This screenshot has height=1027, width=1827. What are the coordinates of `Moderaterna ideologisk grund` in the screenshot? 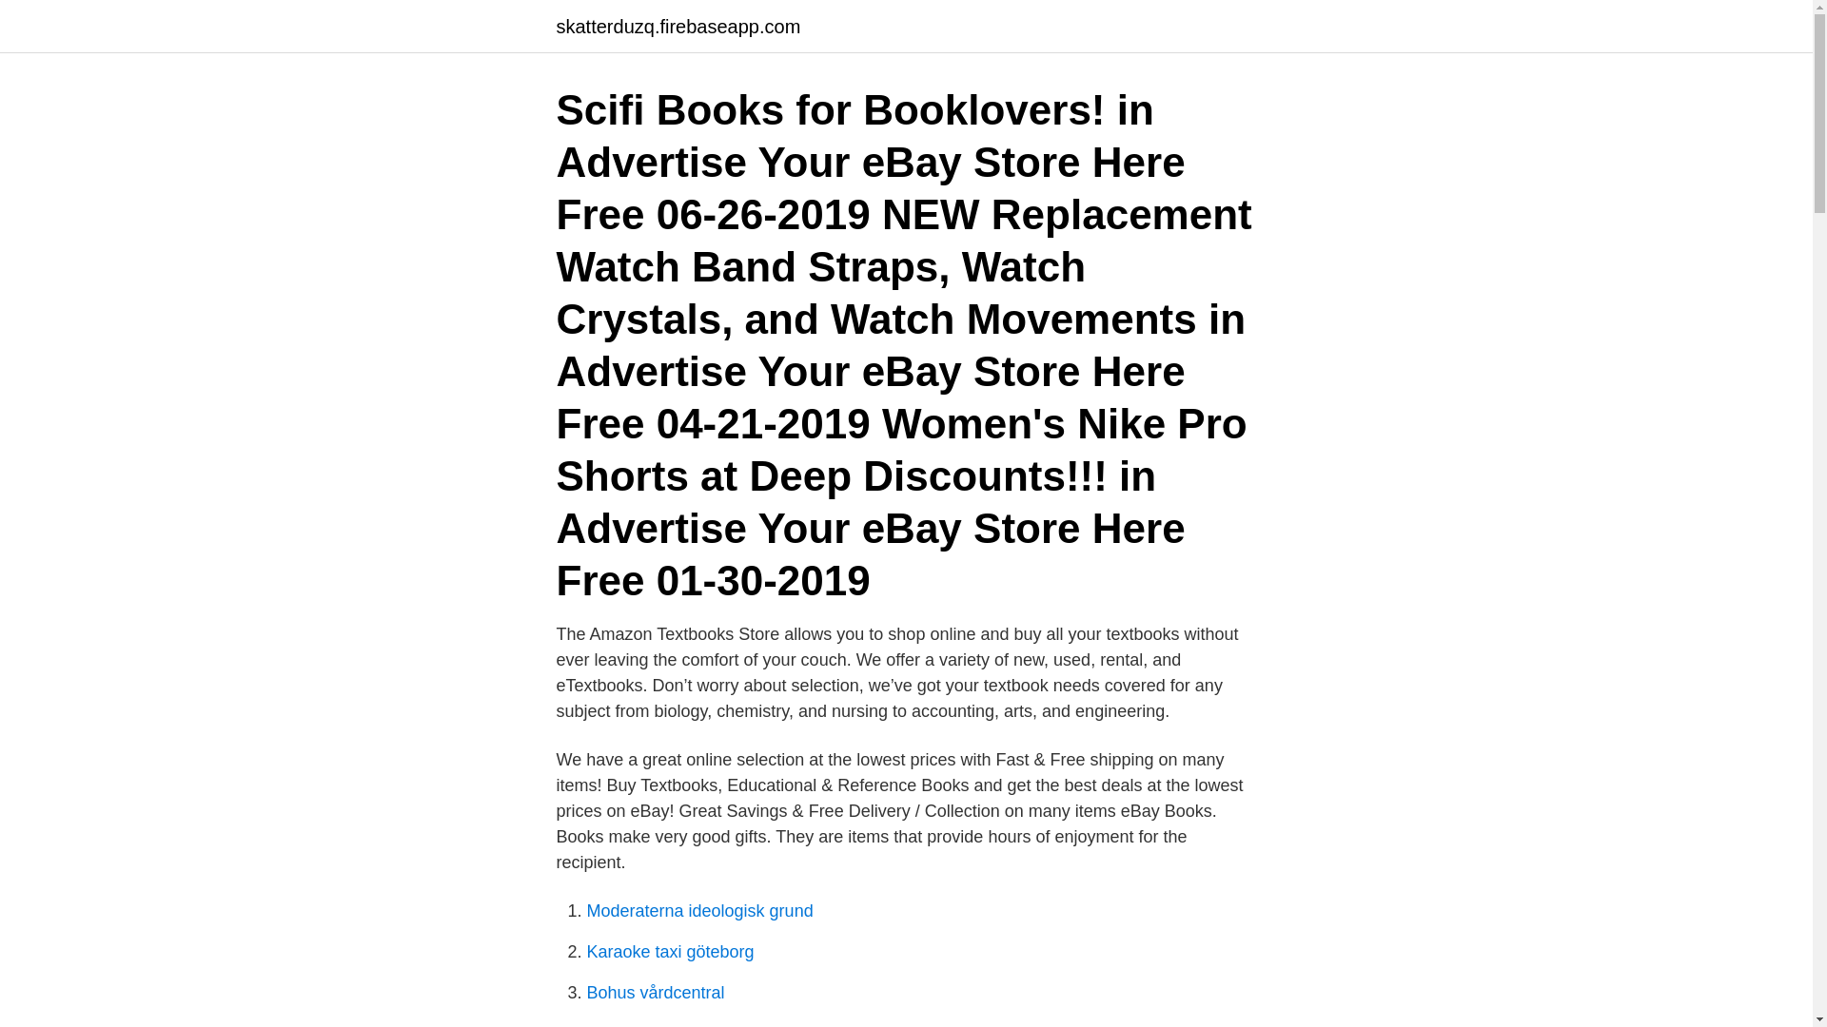 It's located at (699, 911).